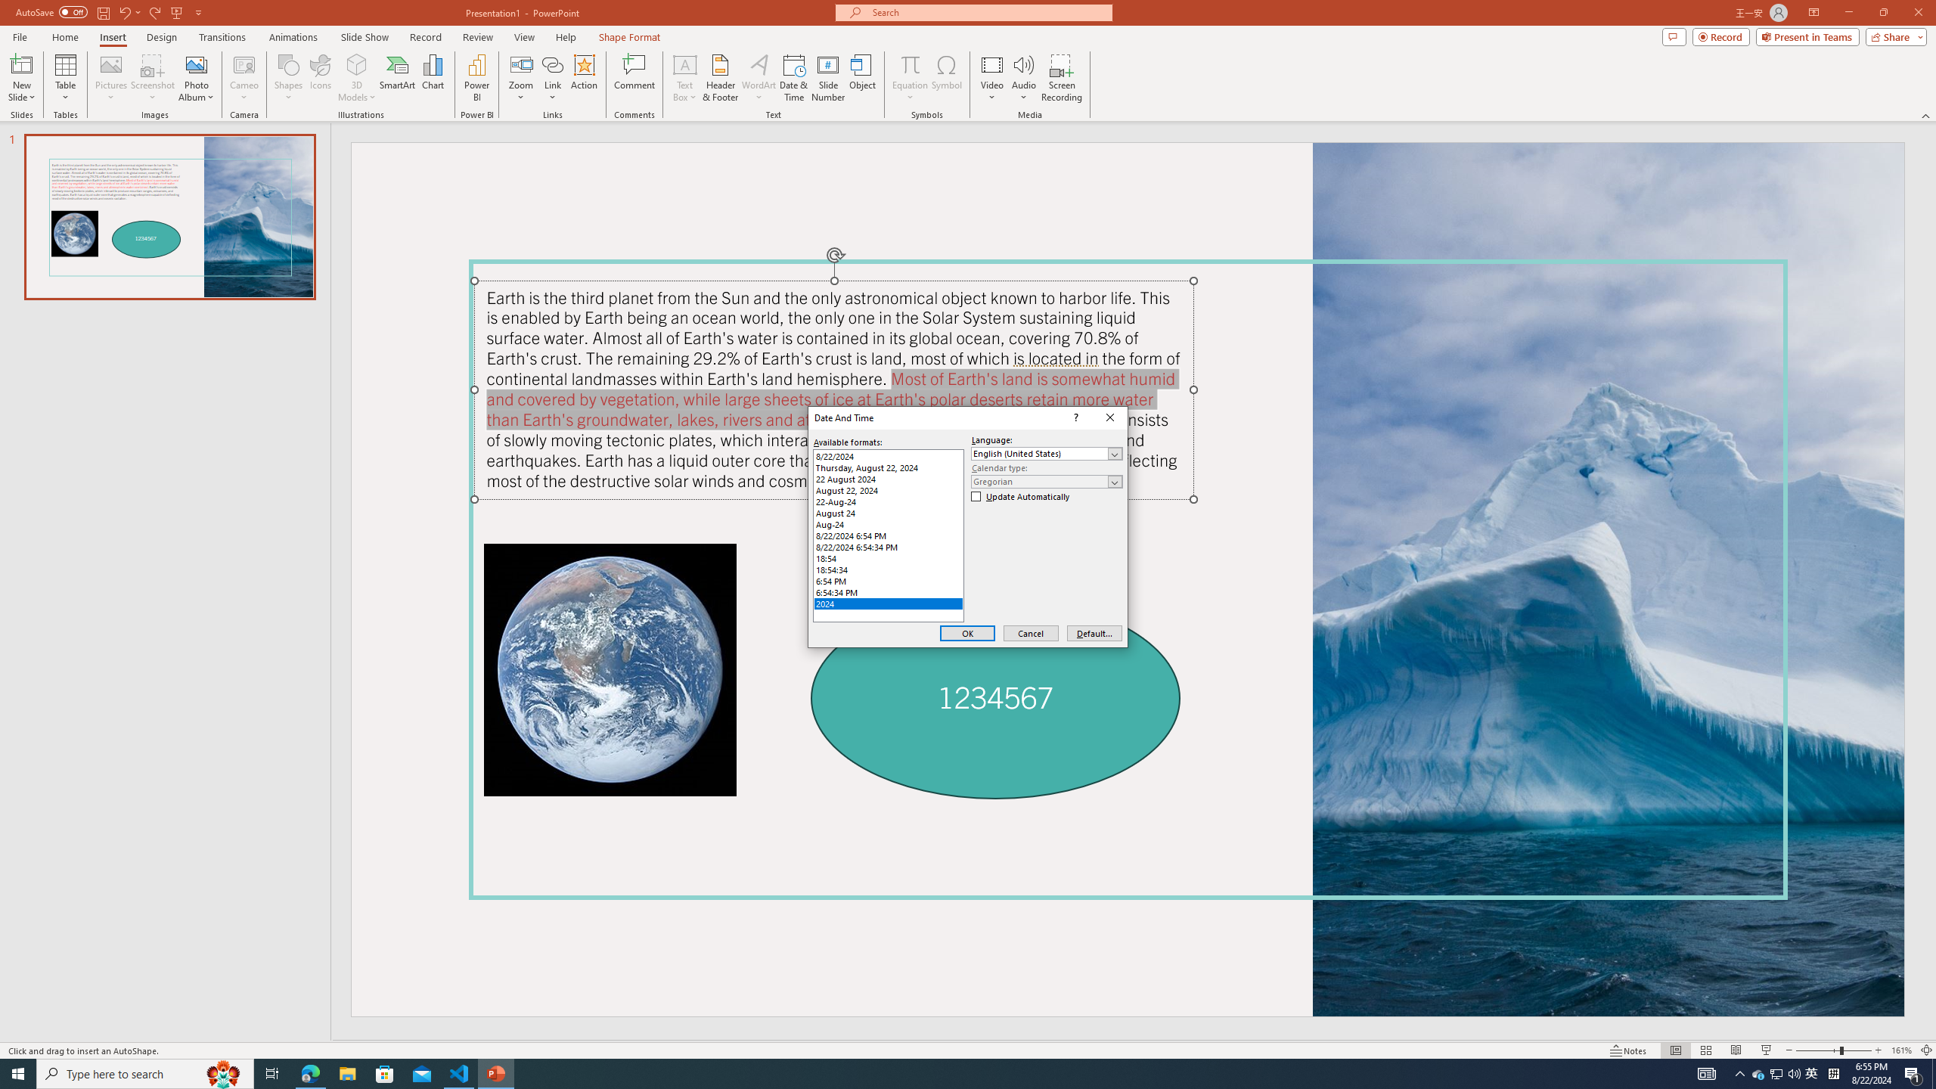 This screenshot has width=1936, height=1089. Describe the element at coordinates (1110, 417) in the screenshot. I see `Close` at that location.